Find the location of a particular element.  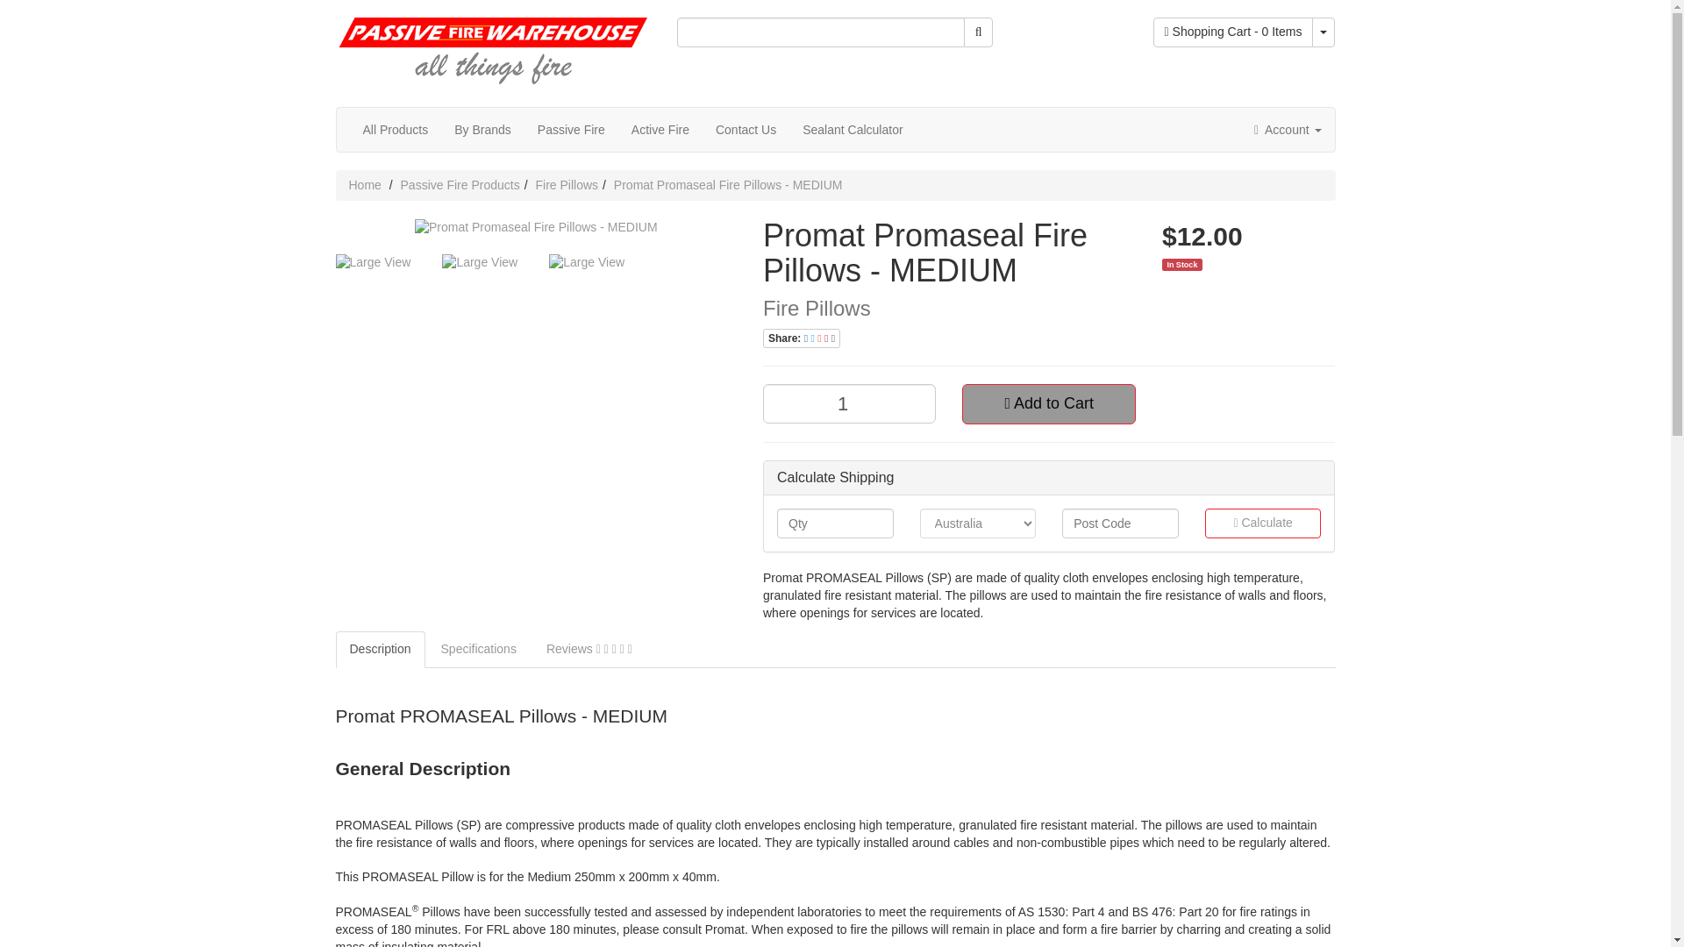

Shopping Cart - 0 Items is located at coordinates (1233, 32).